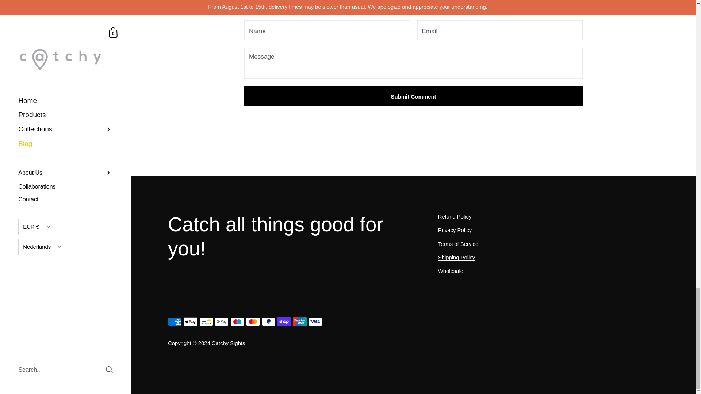  Describe the element at coordinates (253, 322) in the screenshot. I see `Mastercard` at that location.